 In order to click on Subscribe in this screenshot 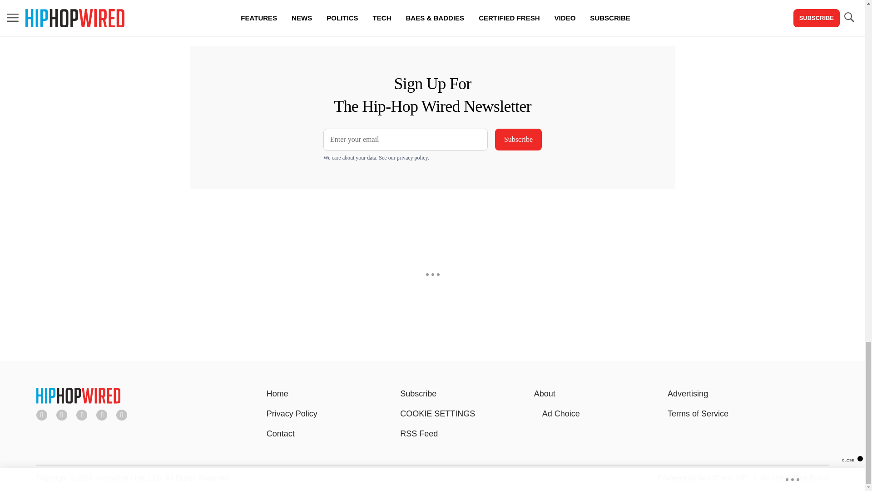, I will do `click(518, 139)`.